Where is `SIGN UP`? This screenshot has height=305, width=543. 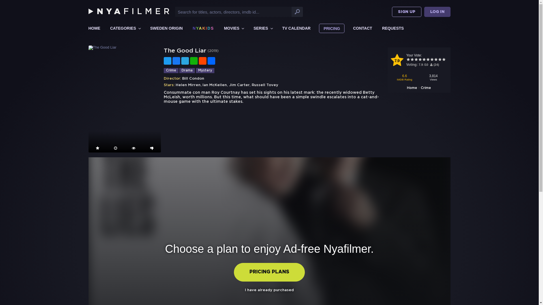
SIGN UP is located at coordinates (407, 12).